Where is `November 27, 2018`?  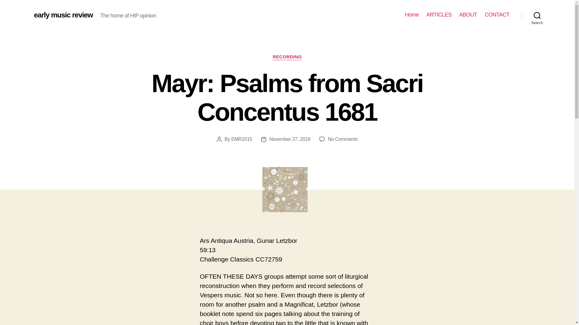
November 27, 2018 is located at coordinates (63, 15).